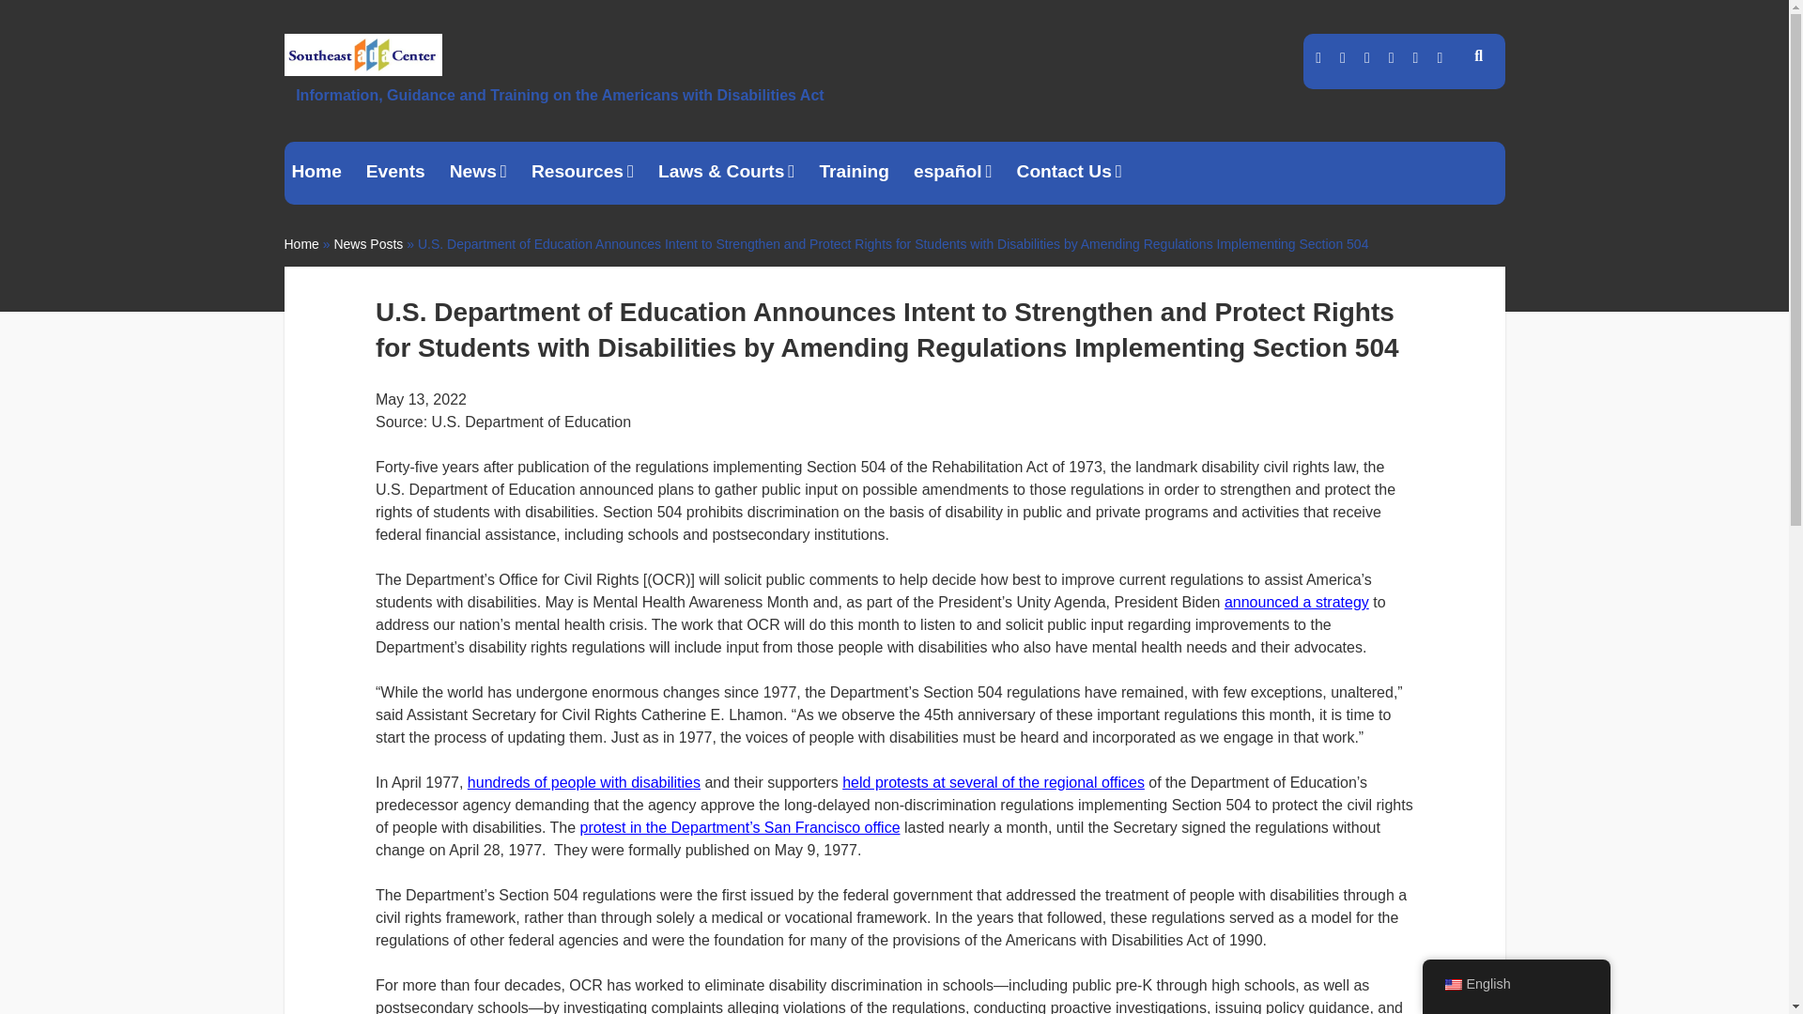  What do you see at coordinates (300, 243) in the screenshot?
I see `Home` at bounding box center [300, 243].